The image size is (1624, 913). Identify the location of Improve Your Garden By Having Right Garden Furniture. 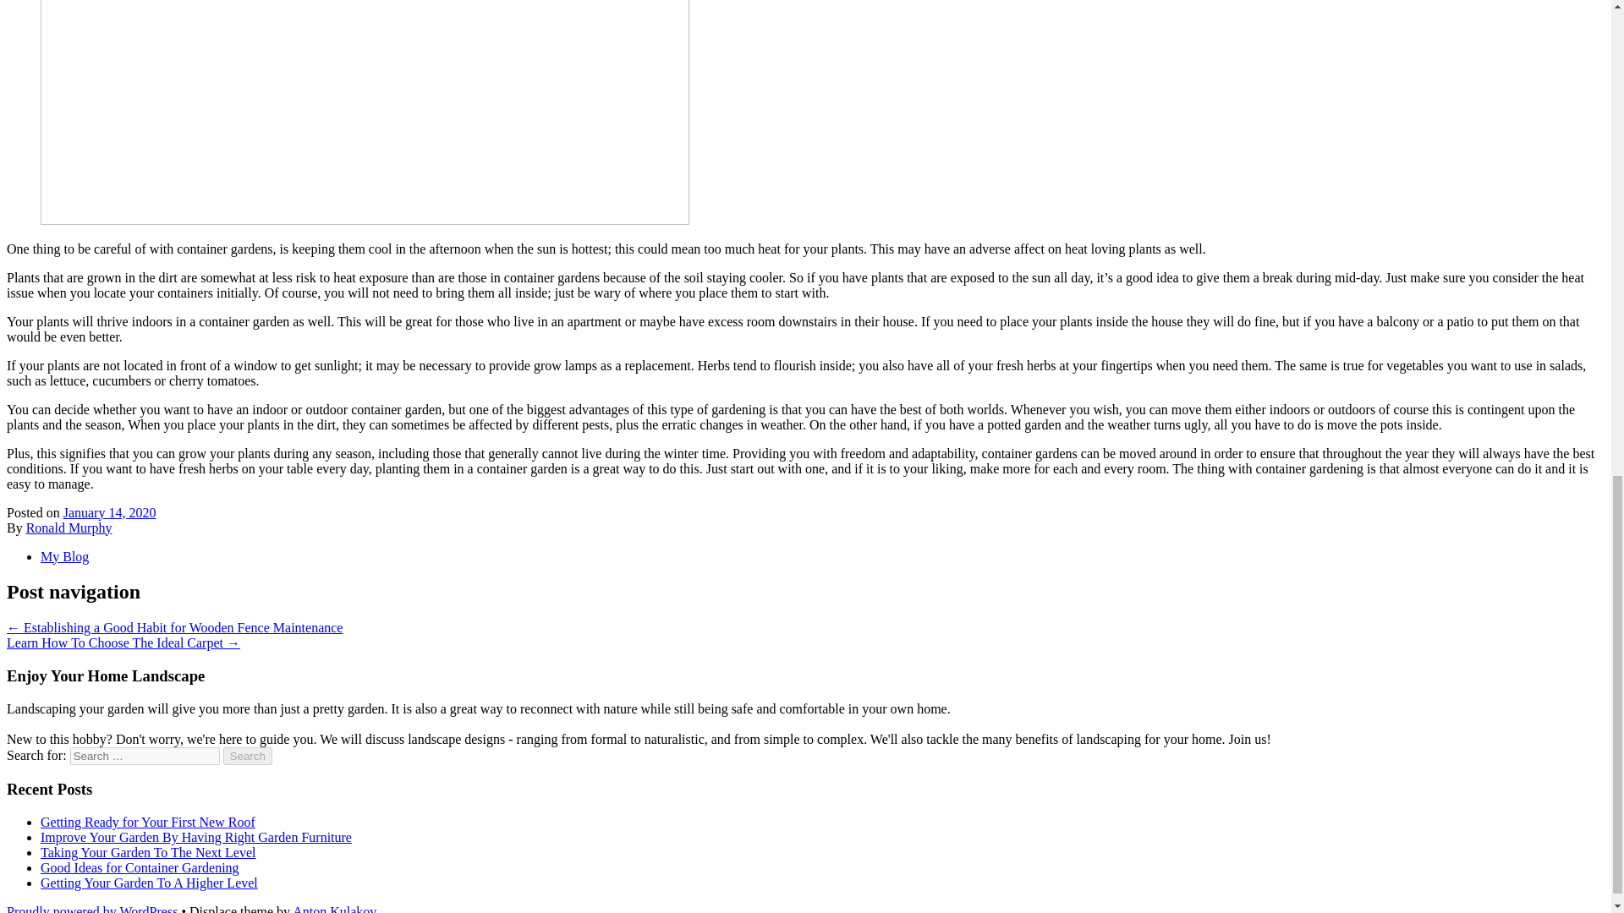
(196, 837).